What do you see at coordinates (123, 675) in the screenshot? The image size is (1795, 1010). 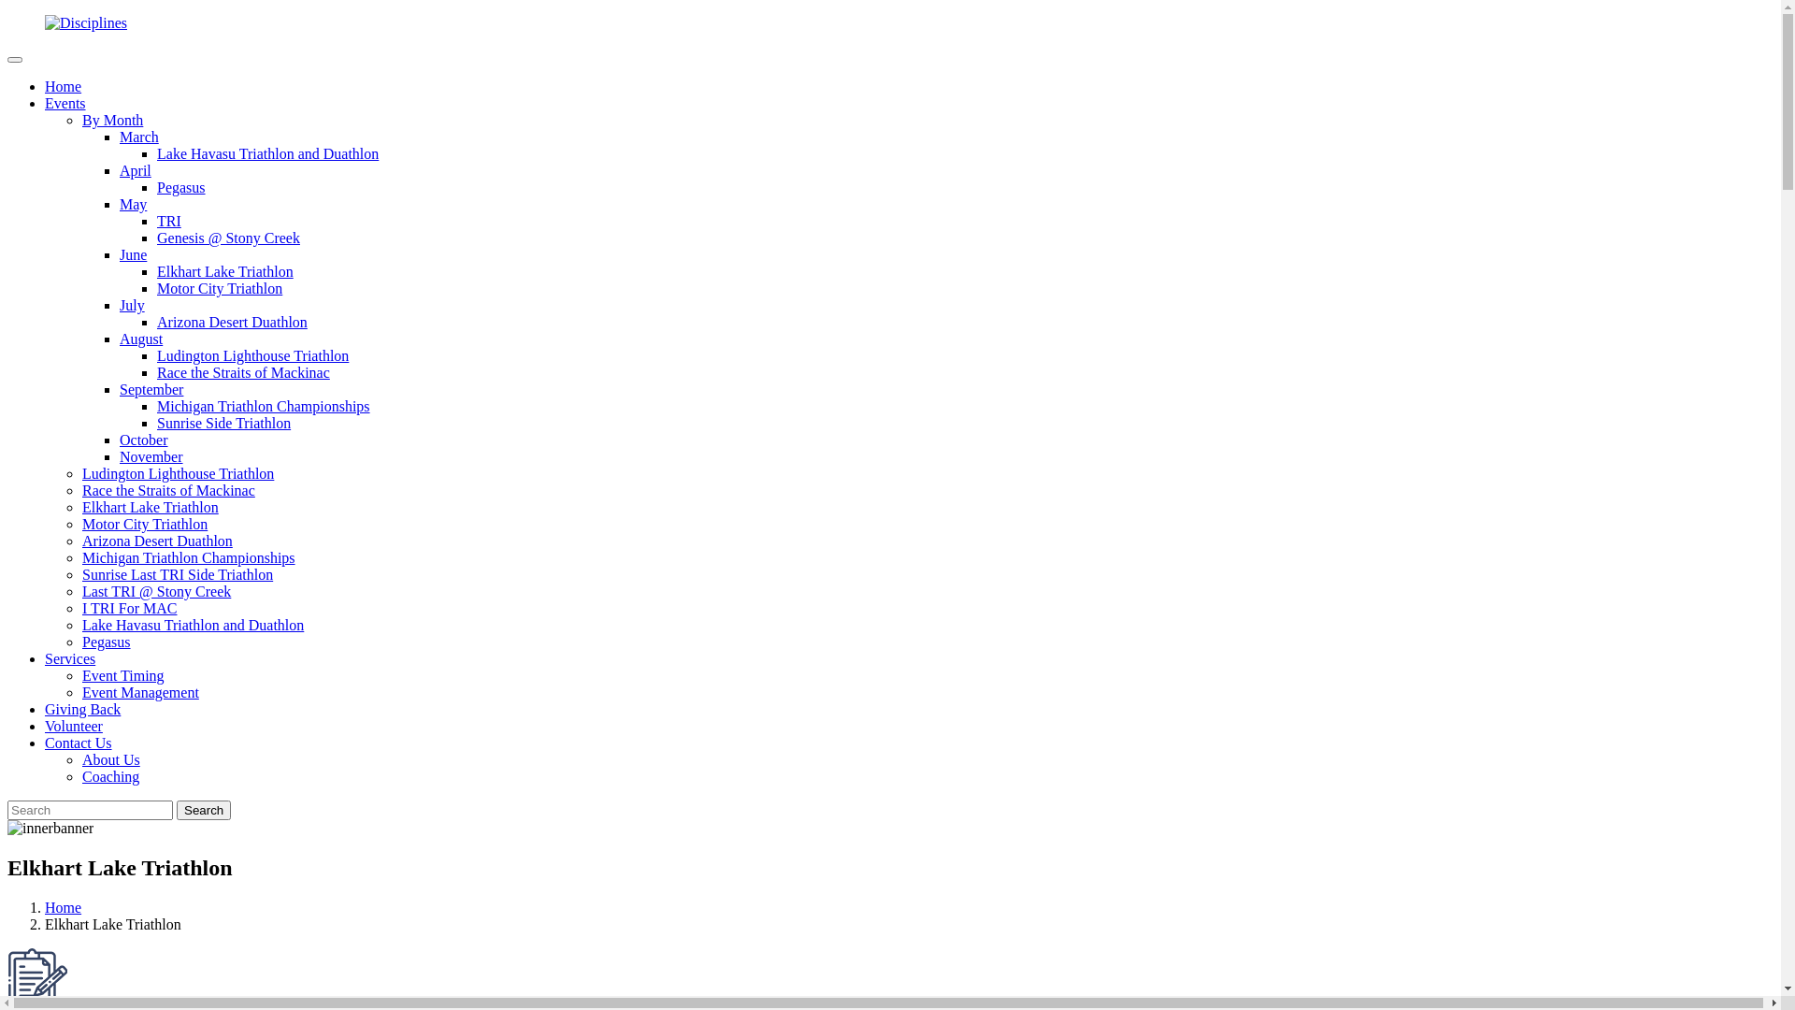 I see `Event Timing` at bounding box center [123, 675].